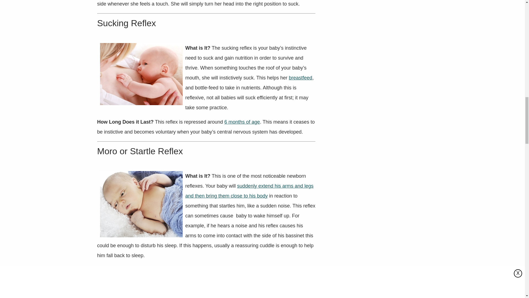  What do you see at coordinates (141, 74) in the screenshot?
I see `Sucking Reflex - Newborn Reflexes` at bounding box center [141, 74].